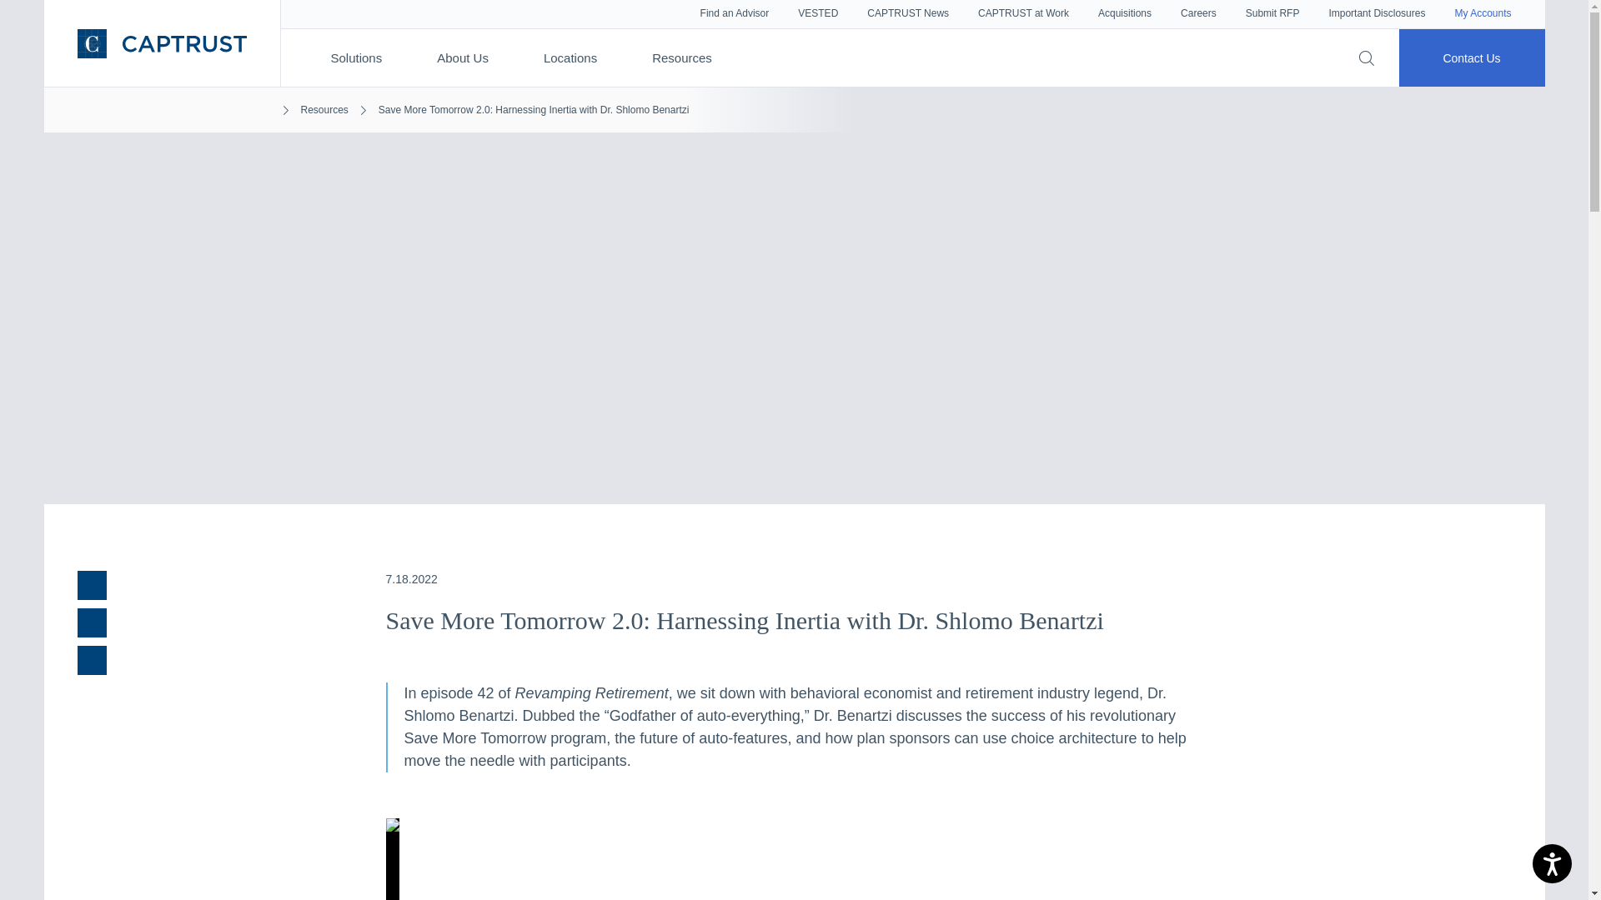 Image resolution: width=1601 pixels, height=900 pixels. What do you see at coordinates (162, 43) in the screenshot?
I see `Go to Homepage` at bounding box center [162, 43].